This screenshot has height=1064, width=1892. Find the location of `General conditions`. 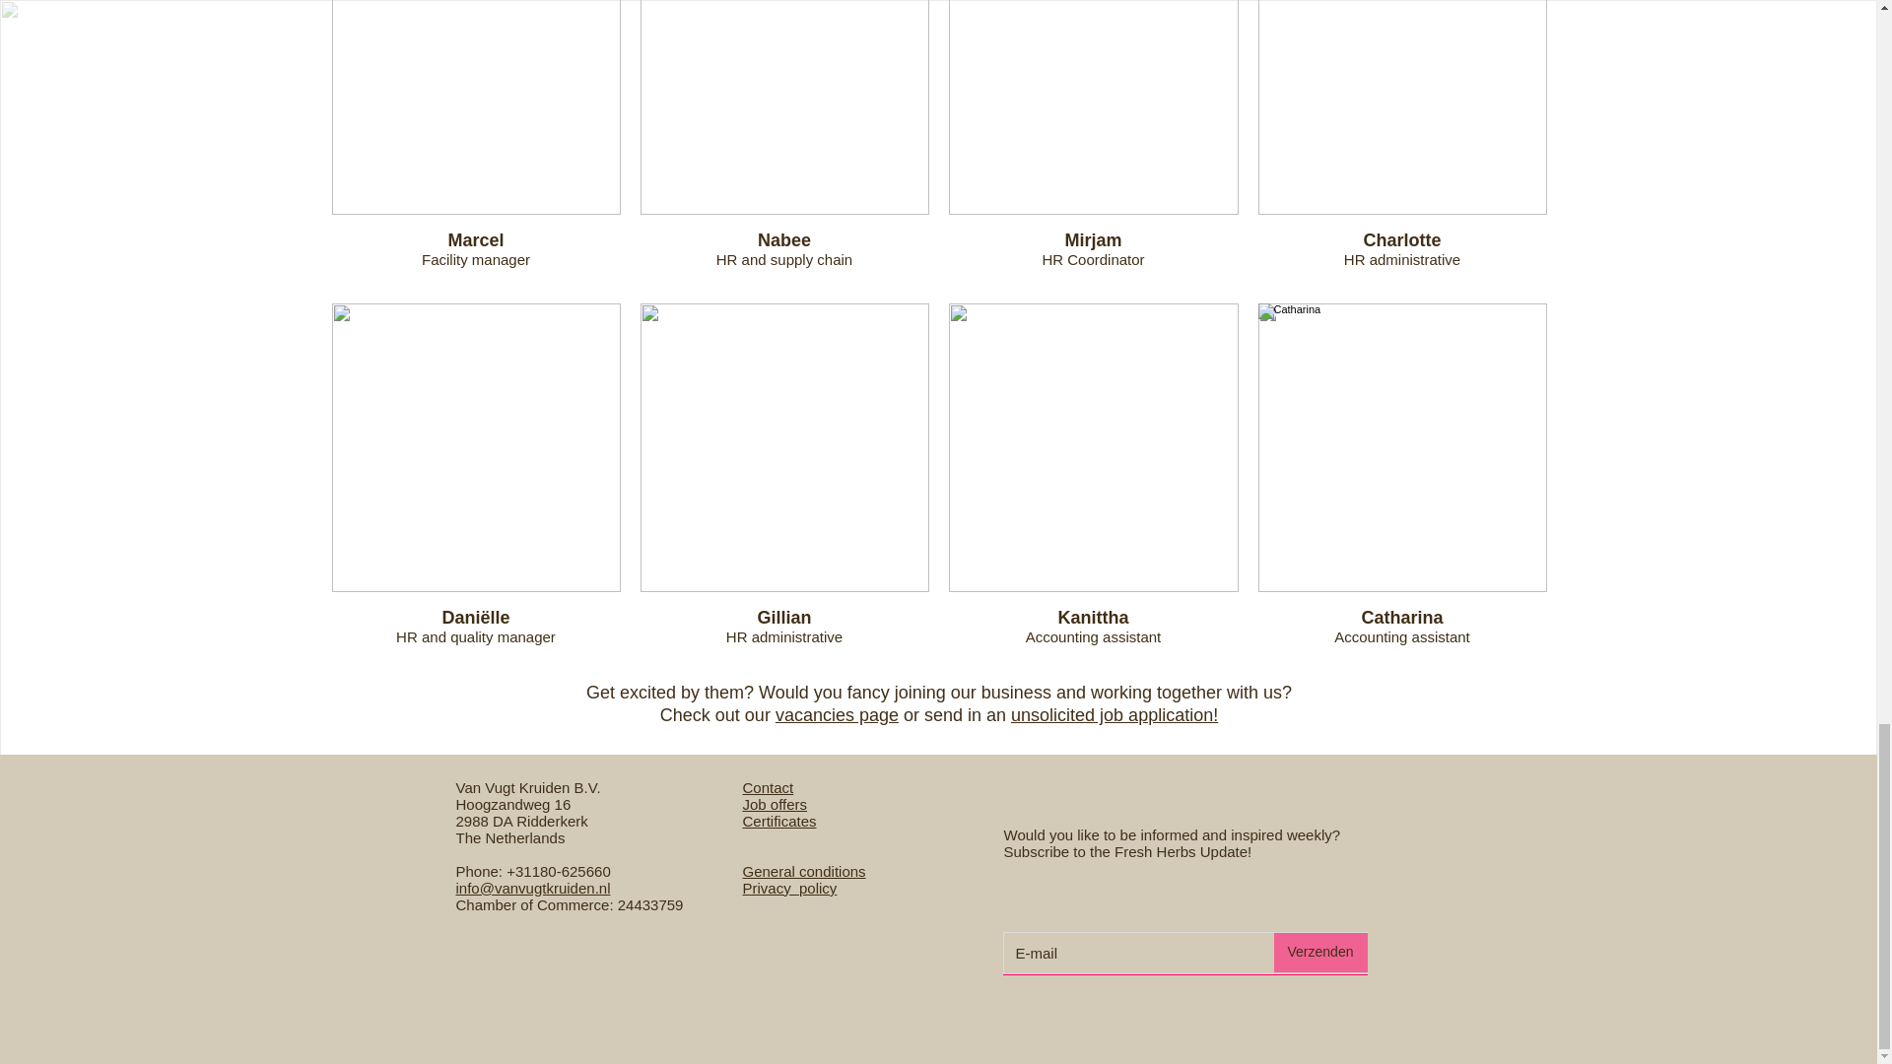

General conditions is located at coordinates (804, 871).